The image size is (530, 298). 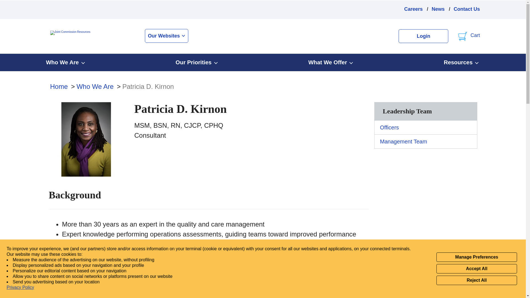 I want to click on Contact Us, so click(x=467, y=9).